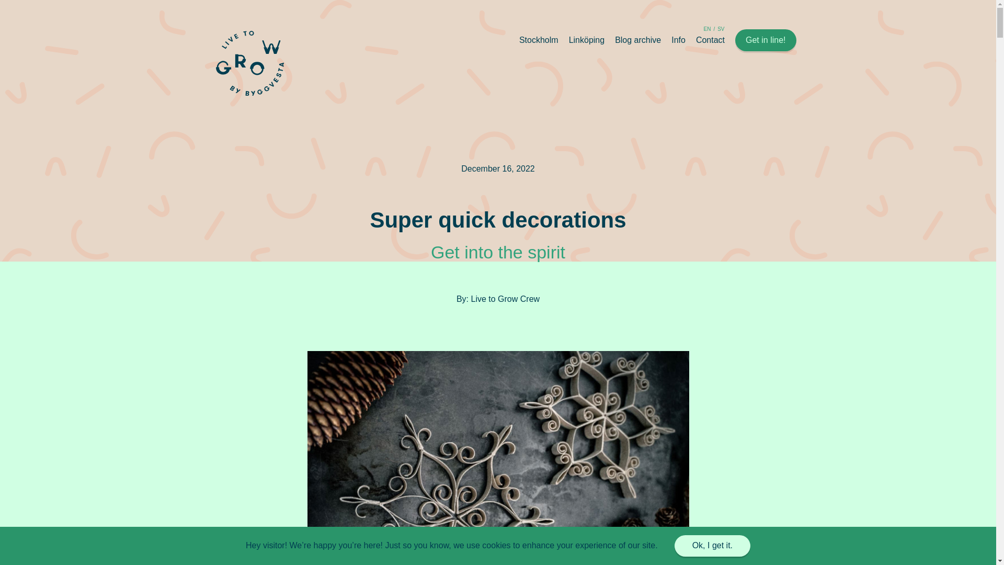 Image resolution: width=1004 pixels, height=565 pixels. I want to click on EN, so click(707, 28).